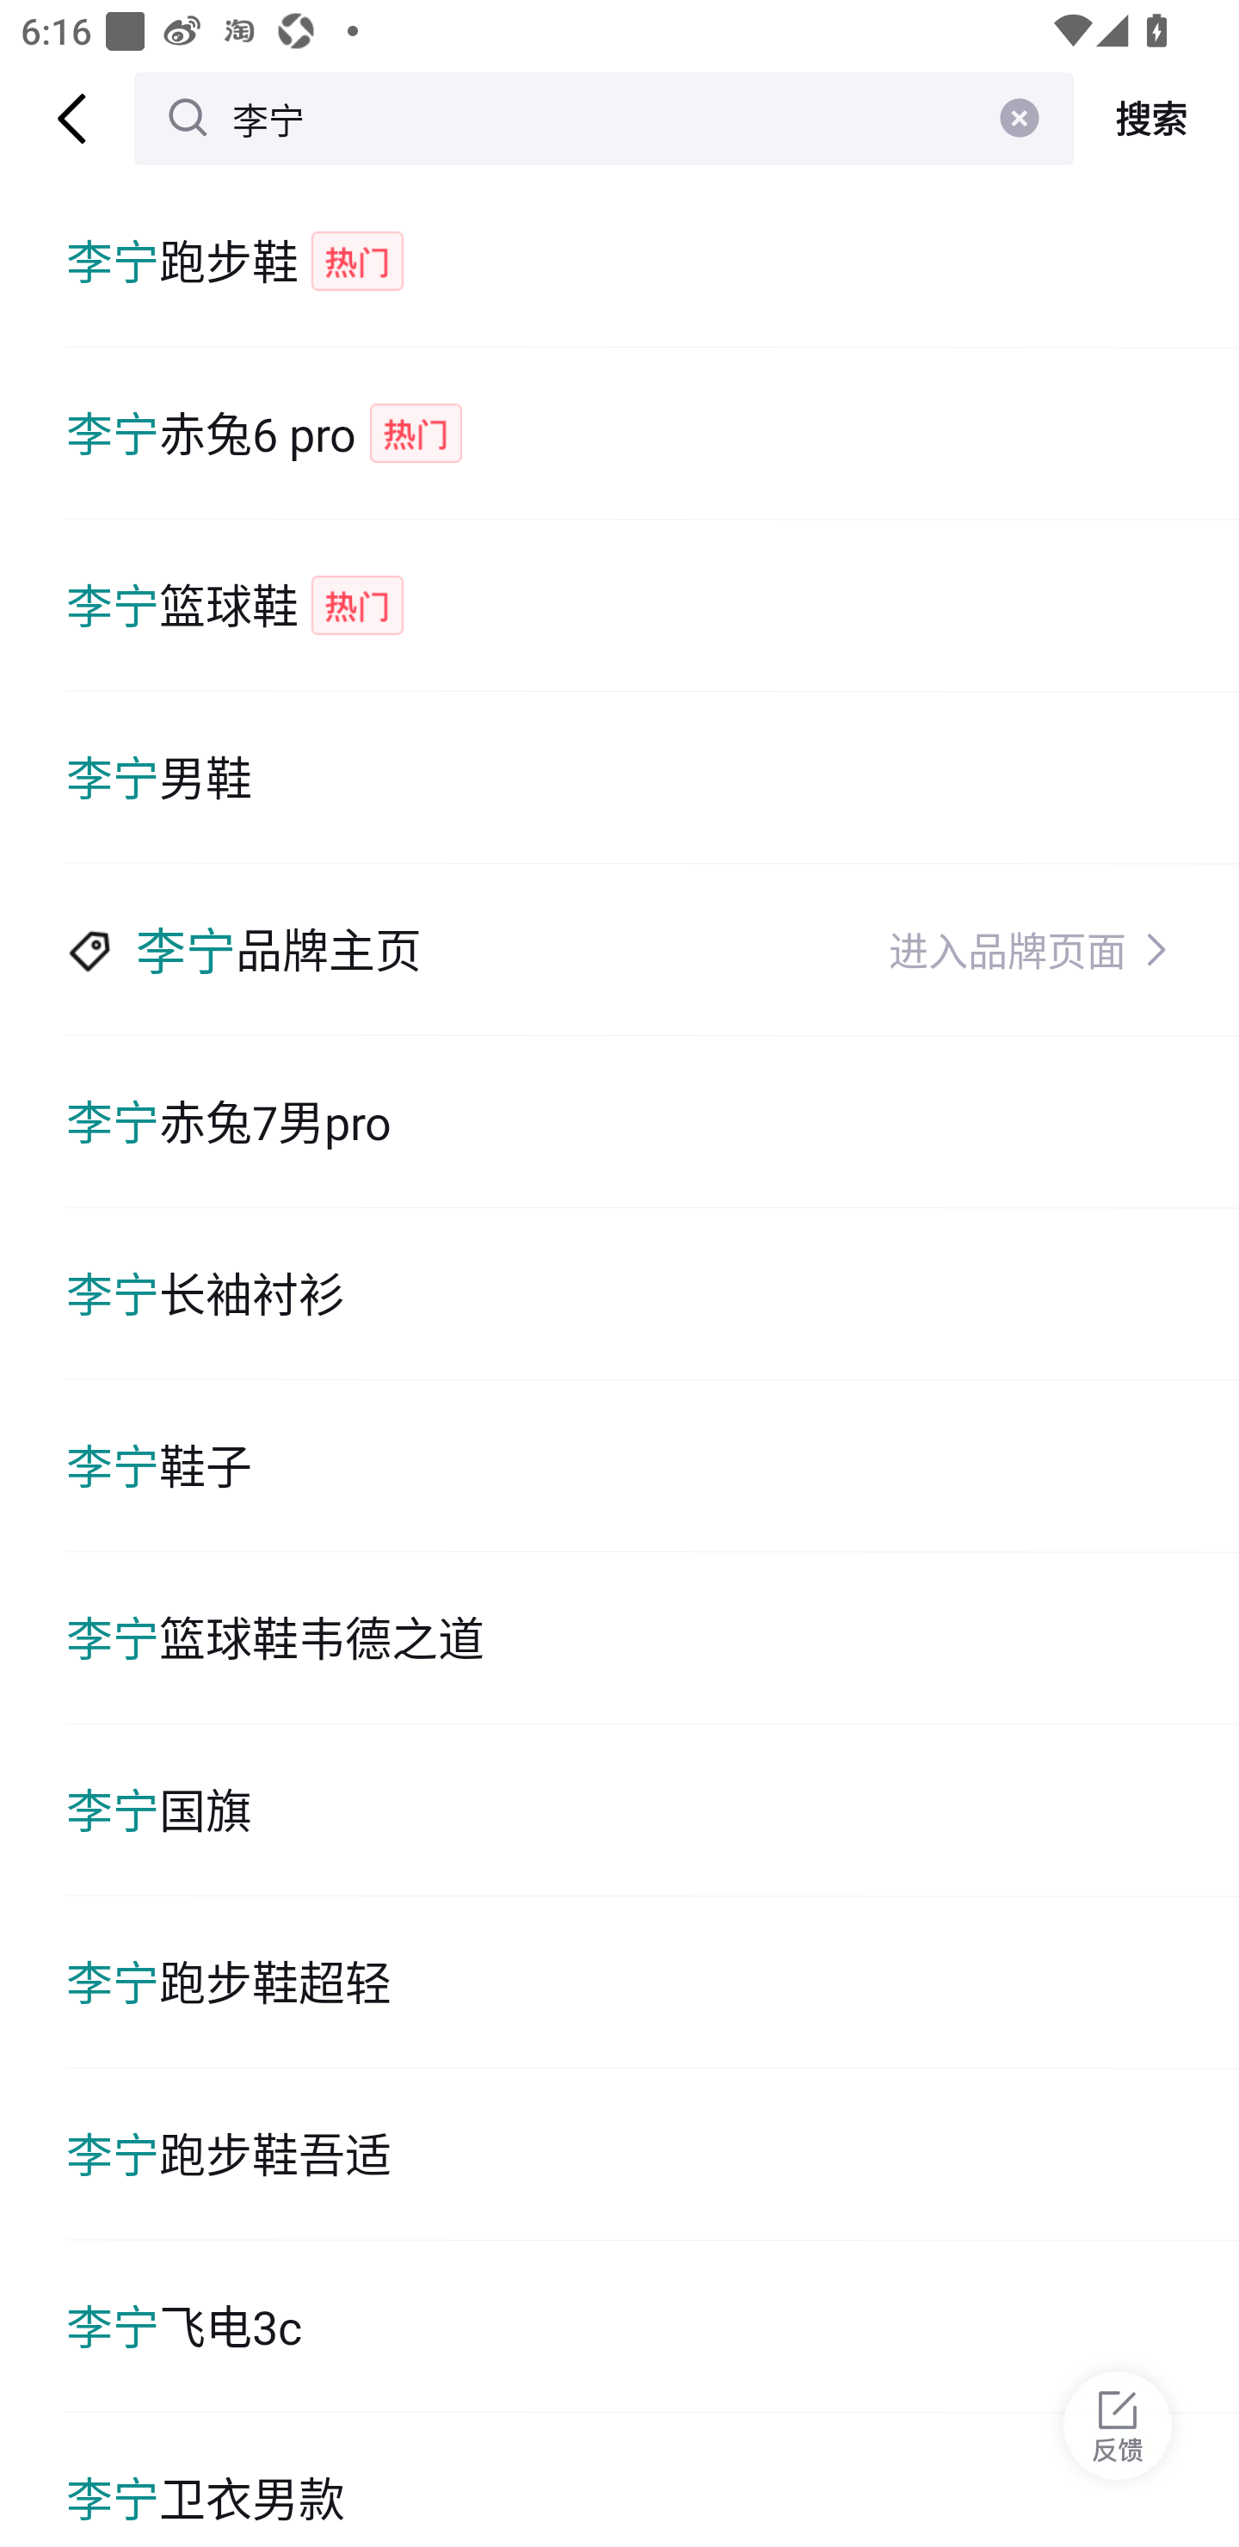 This screenshot has height=2547, width=1239. I want to click on 李宁卫衣男款, so click(652, 2480).